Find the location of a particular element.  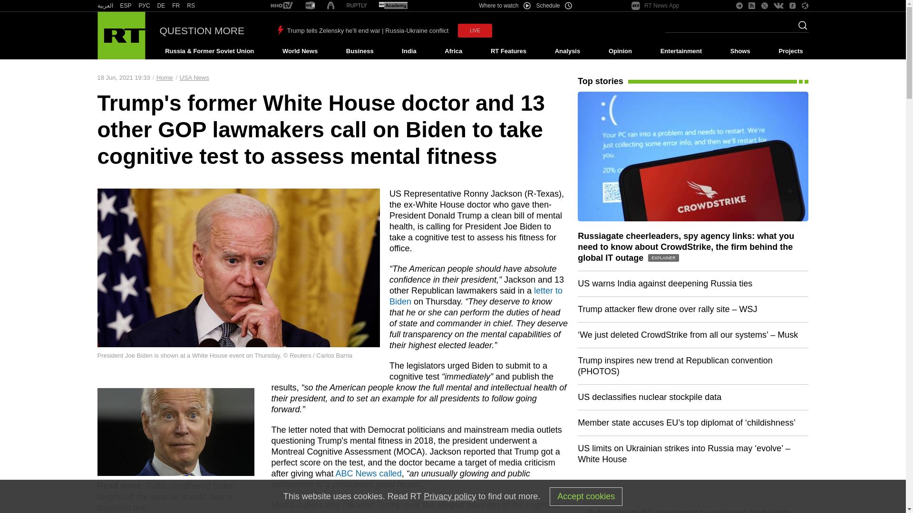

RT  is located at coordinates (126, 6).